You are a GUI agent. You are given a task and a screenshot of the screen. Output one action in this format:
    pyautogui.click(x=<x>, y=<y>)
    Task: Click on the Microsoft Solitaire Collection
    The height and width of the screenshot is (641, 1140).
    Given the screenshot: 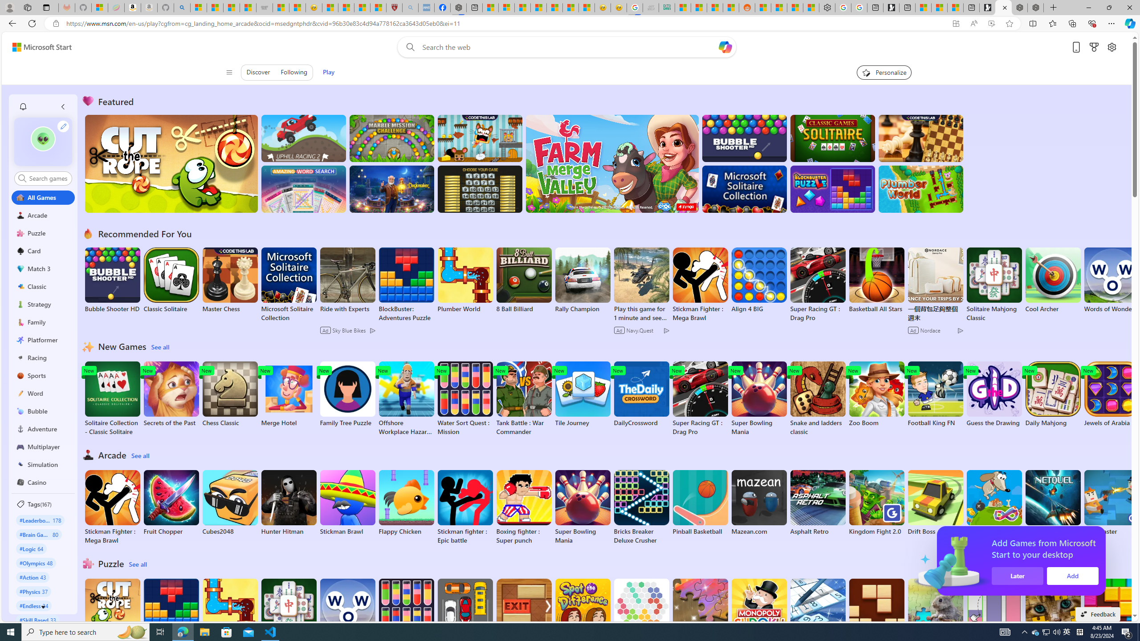 What is the action you would take?
    pyautogui.click(x=289, y=285)
    